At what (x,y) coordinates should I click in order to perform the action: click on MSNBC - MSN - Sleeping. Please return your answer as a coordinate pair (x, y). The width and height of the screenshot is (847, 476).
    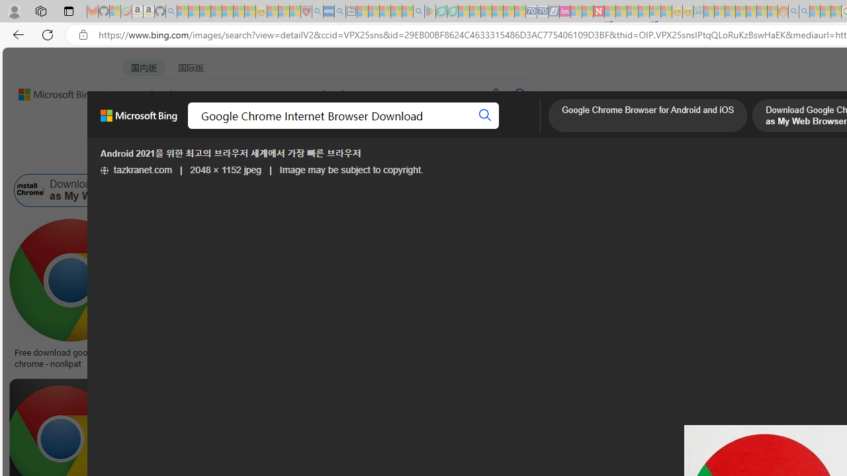
    Looking at the image, I should click on (709, 12).